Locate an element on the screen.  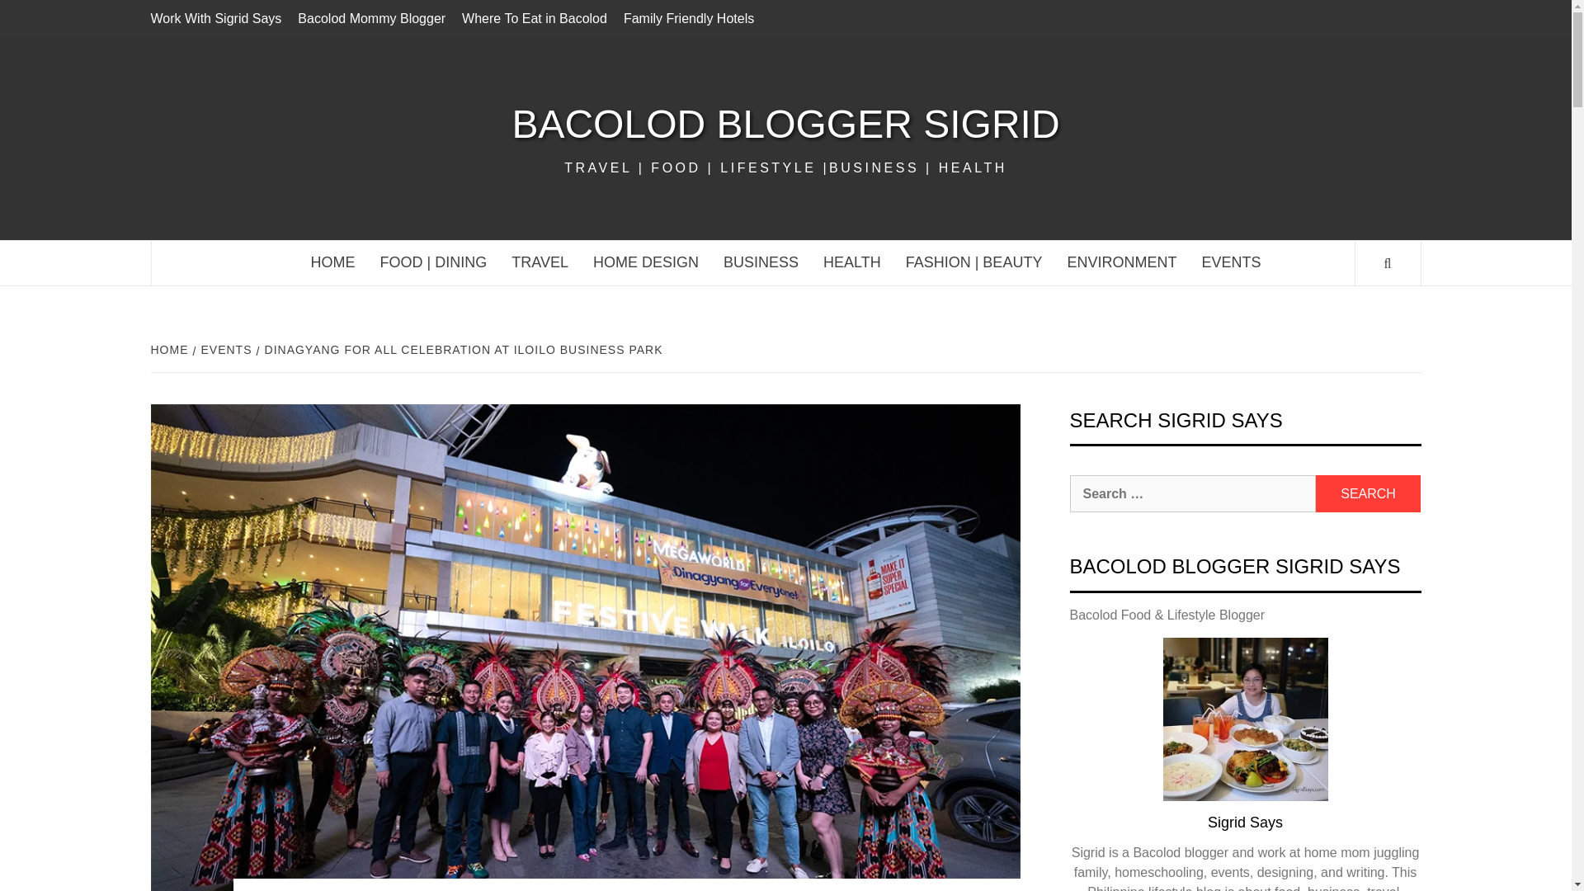
Bacolod Restaurants is located at coordinates (434, 262).